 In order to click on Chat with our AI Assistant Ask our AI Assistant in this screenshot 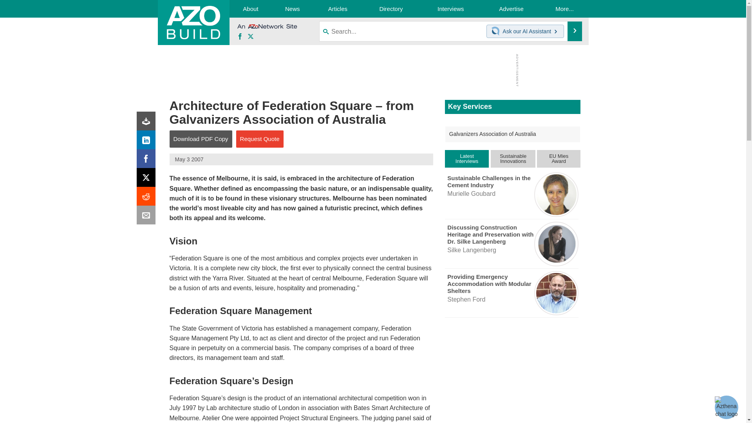, I will do `click(525, 31)`.